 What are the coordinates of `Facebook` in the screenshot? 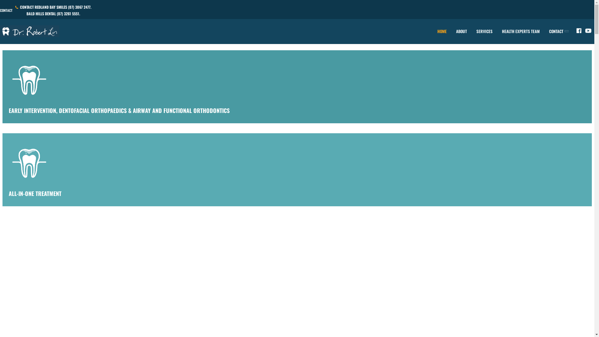 It's located at (579, 32).